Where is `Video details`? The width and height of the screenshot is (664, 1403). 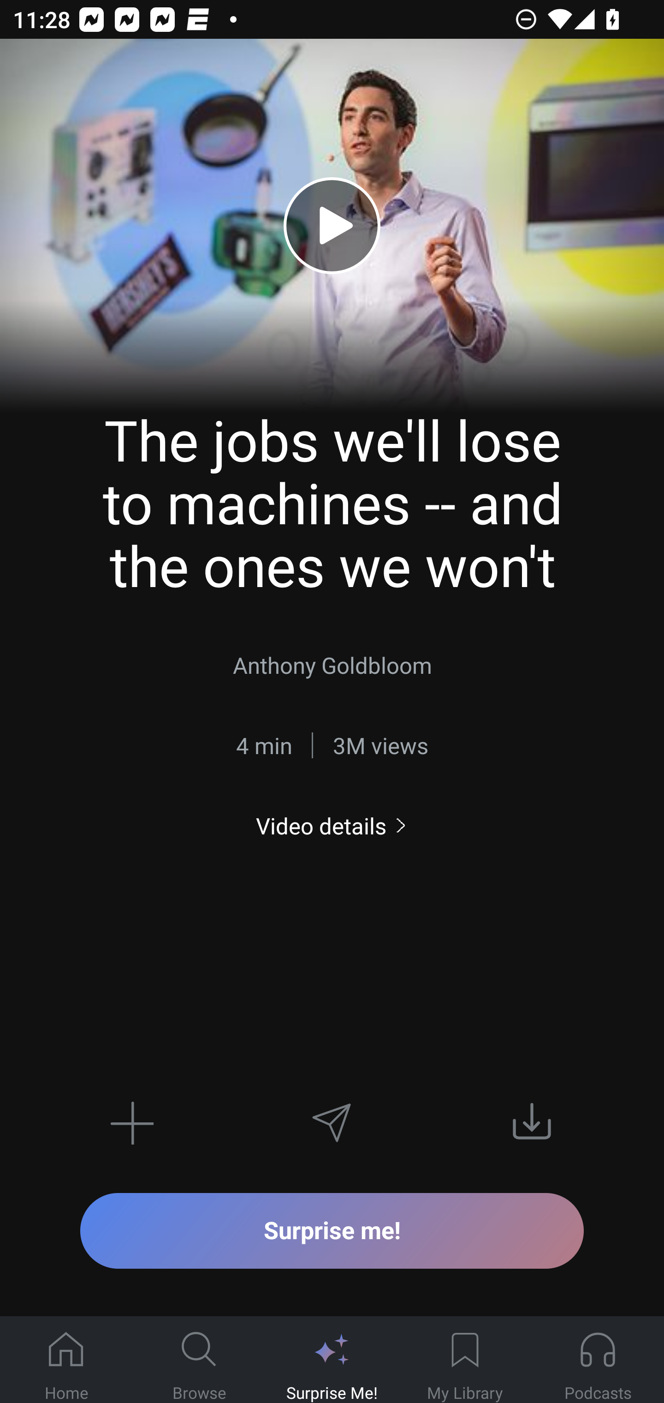
Video details is located at coordinates (332, 826).